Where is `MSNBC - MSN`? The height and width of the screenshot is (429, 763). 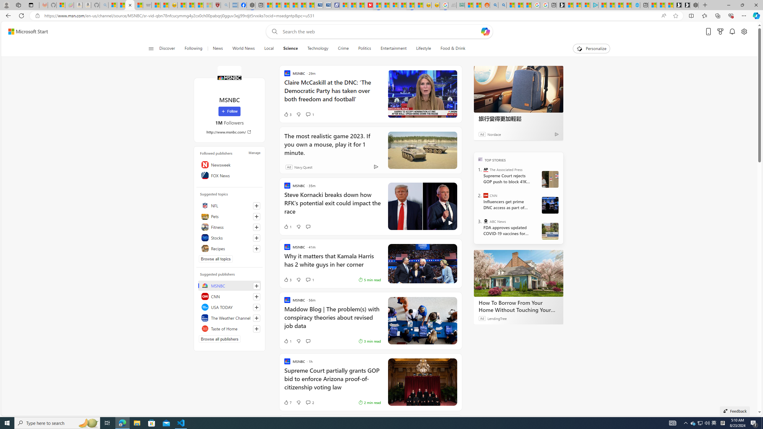
MSNBC - MSN is located at coordinates (469, 5).